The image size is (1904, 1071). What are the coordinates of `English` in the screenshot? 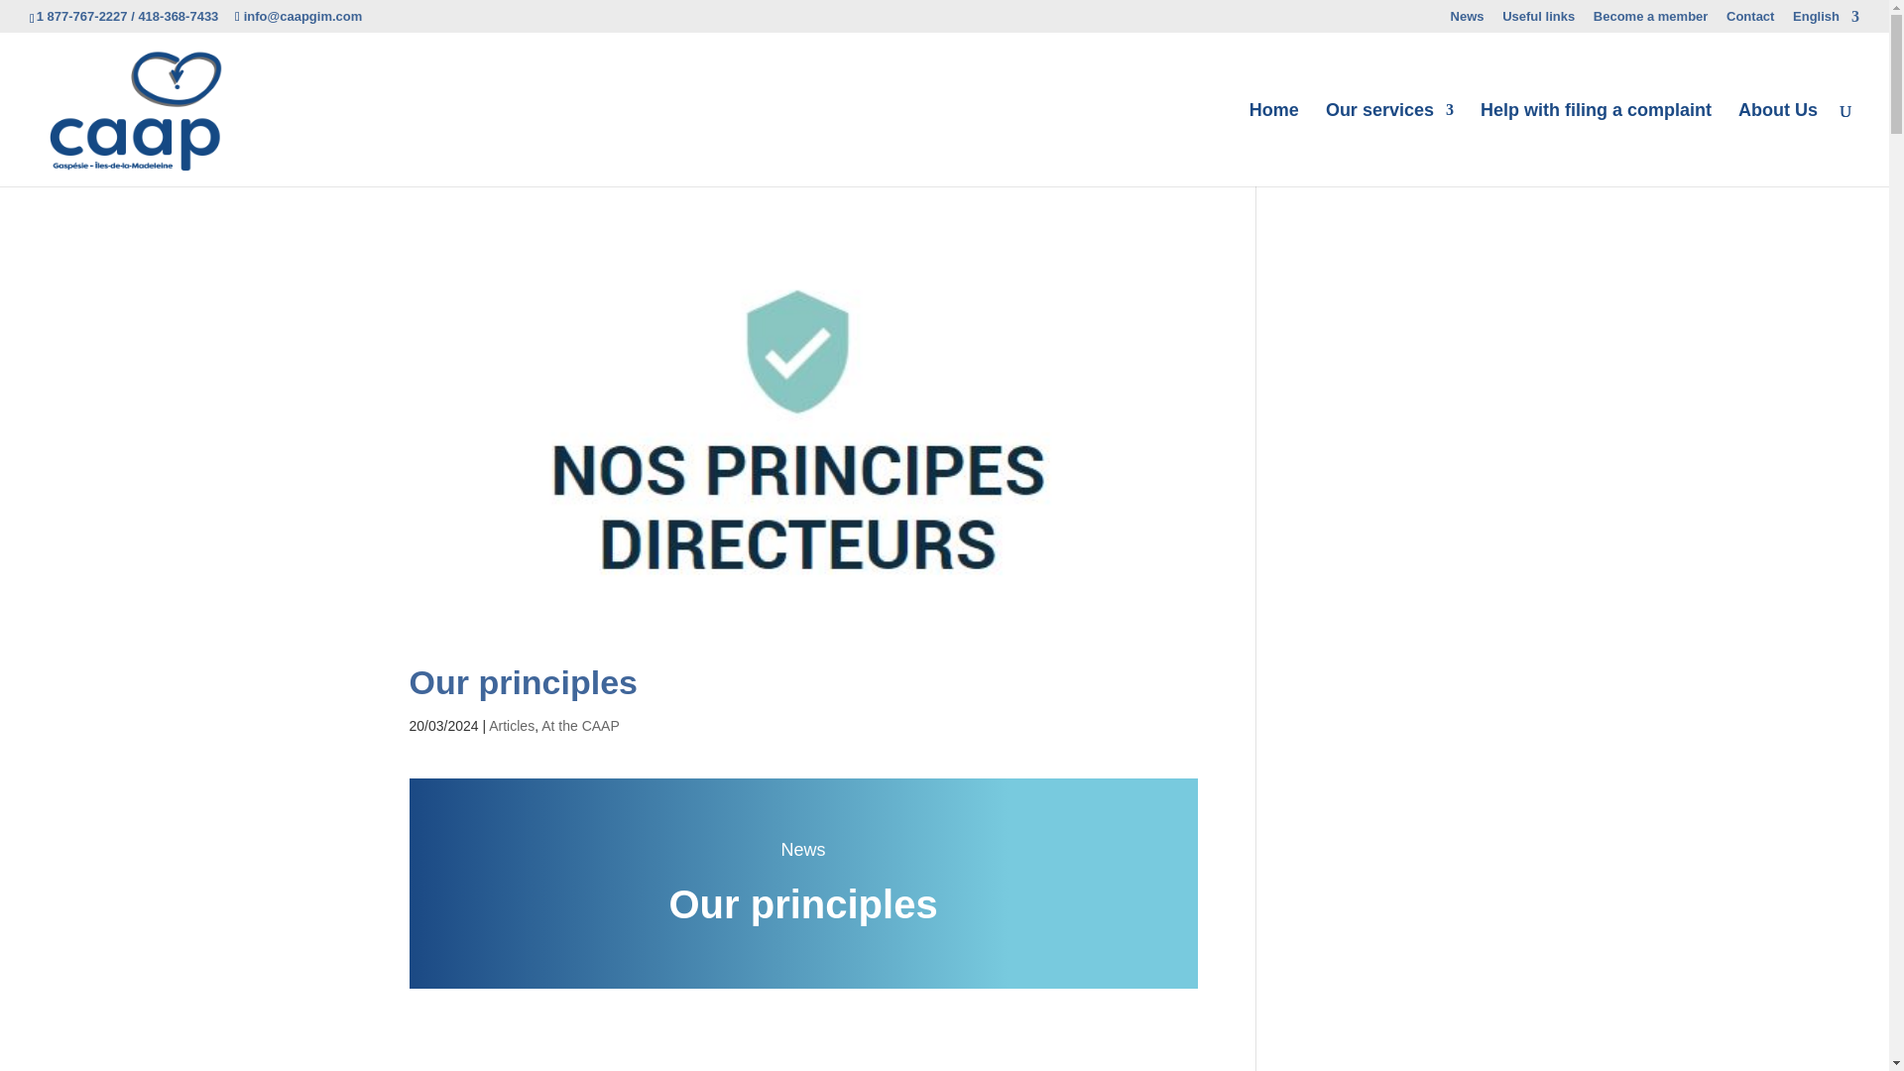 It's located at (1827, 21).